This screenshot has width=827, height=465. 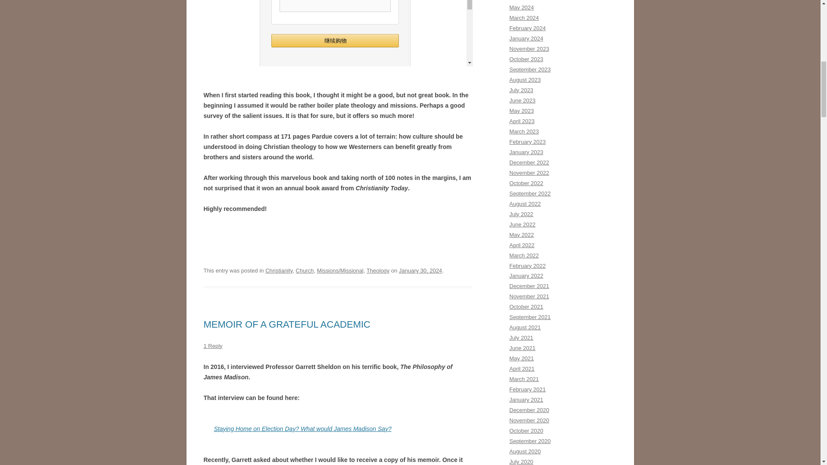 I want to click on Staying Home on Election Day? What would James Madison Say?, so click(x=302, y=429).